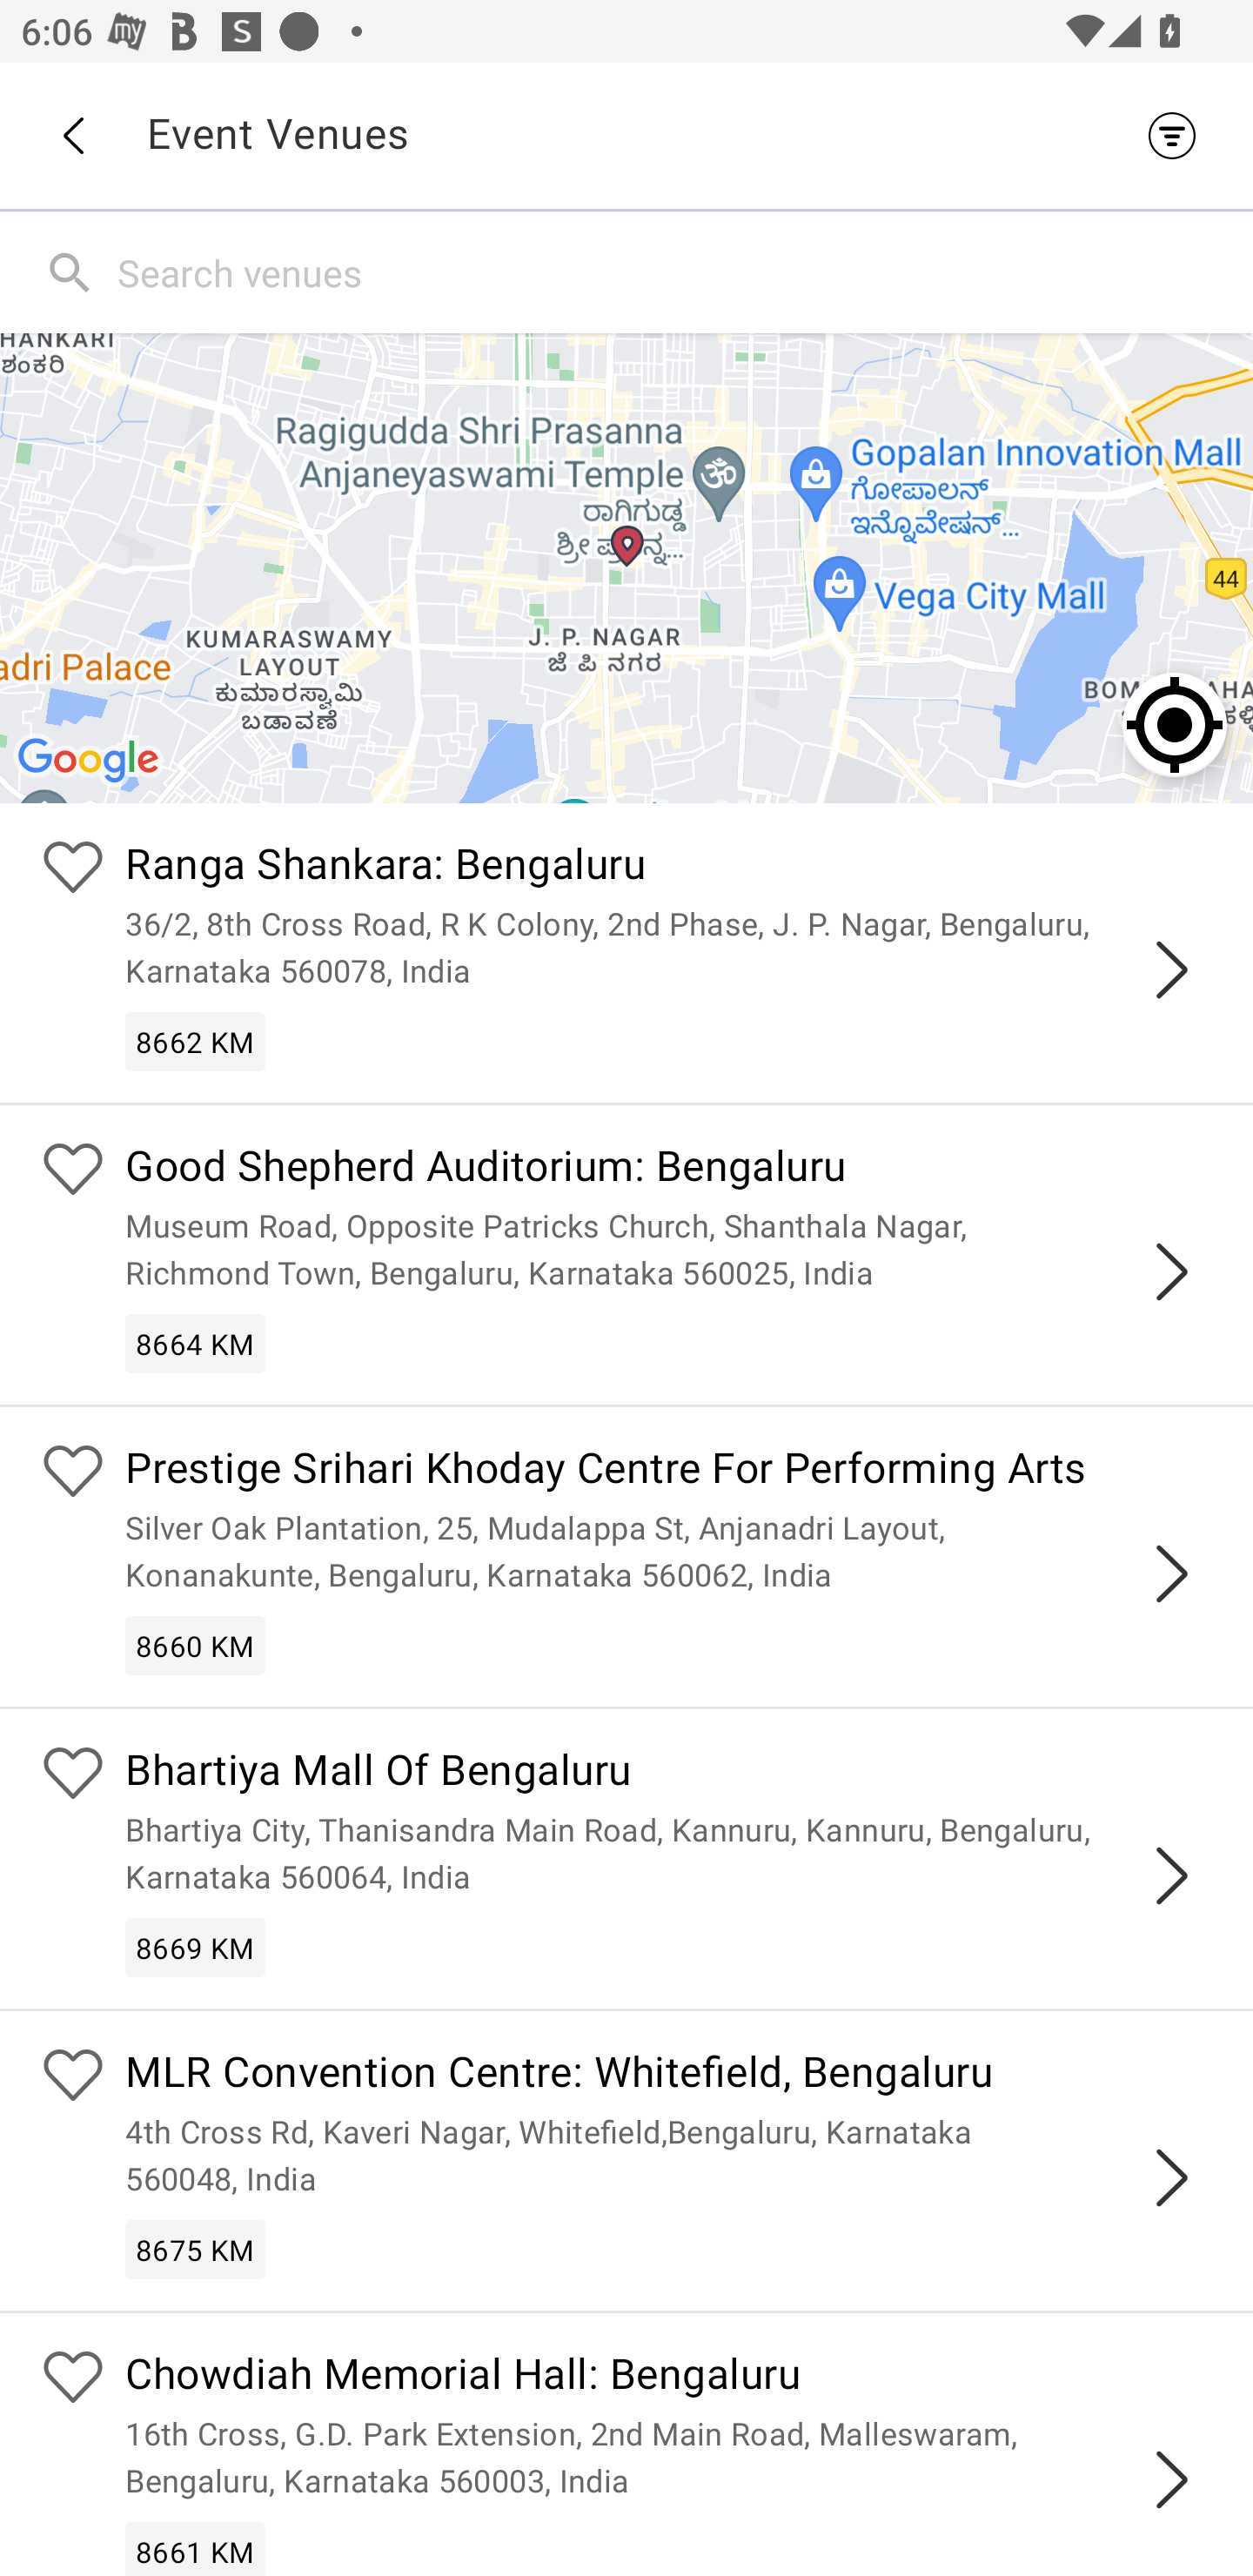 The width and height of the screenshot is (1253, 2576). What do you see at coordinates (1171, 2479) in the screenshot?
I see `` at bounding box center [1171, 2479].